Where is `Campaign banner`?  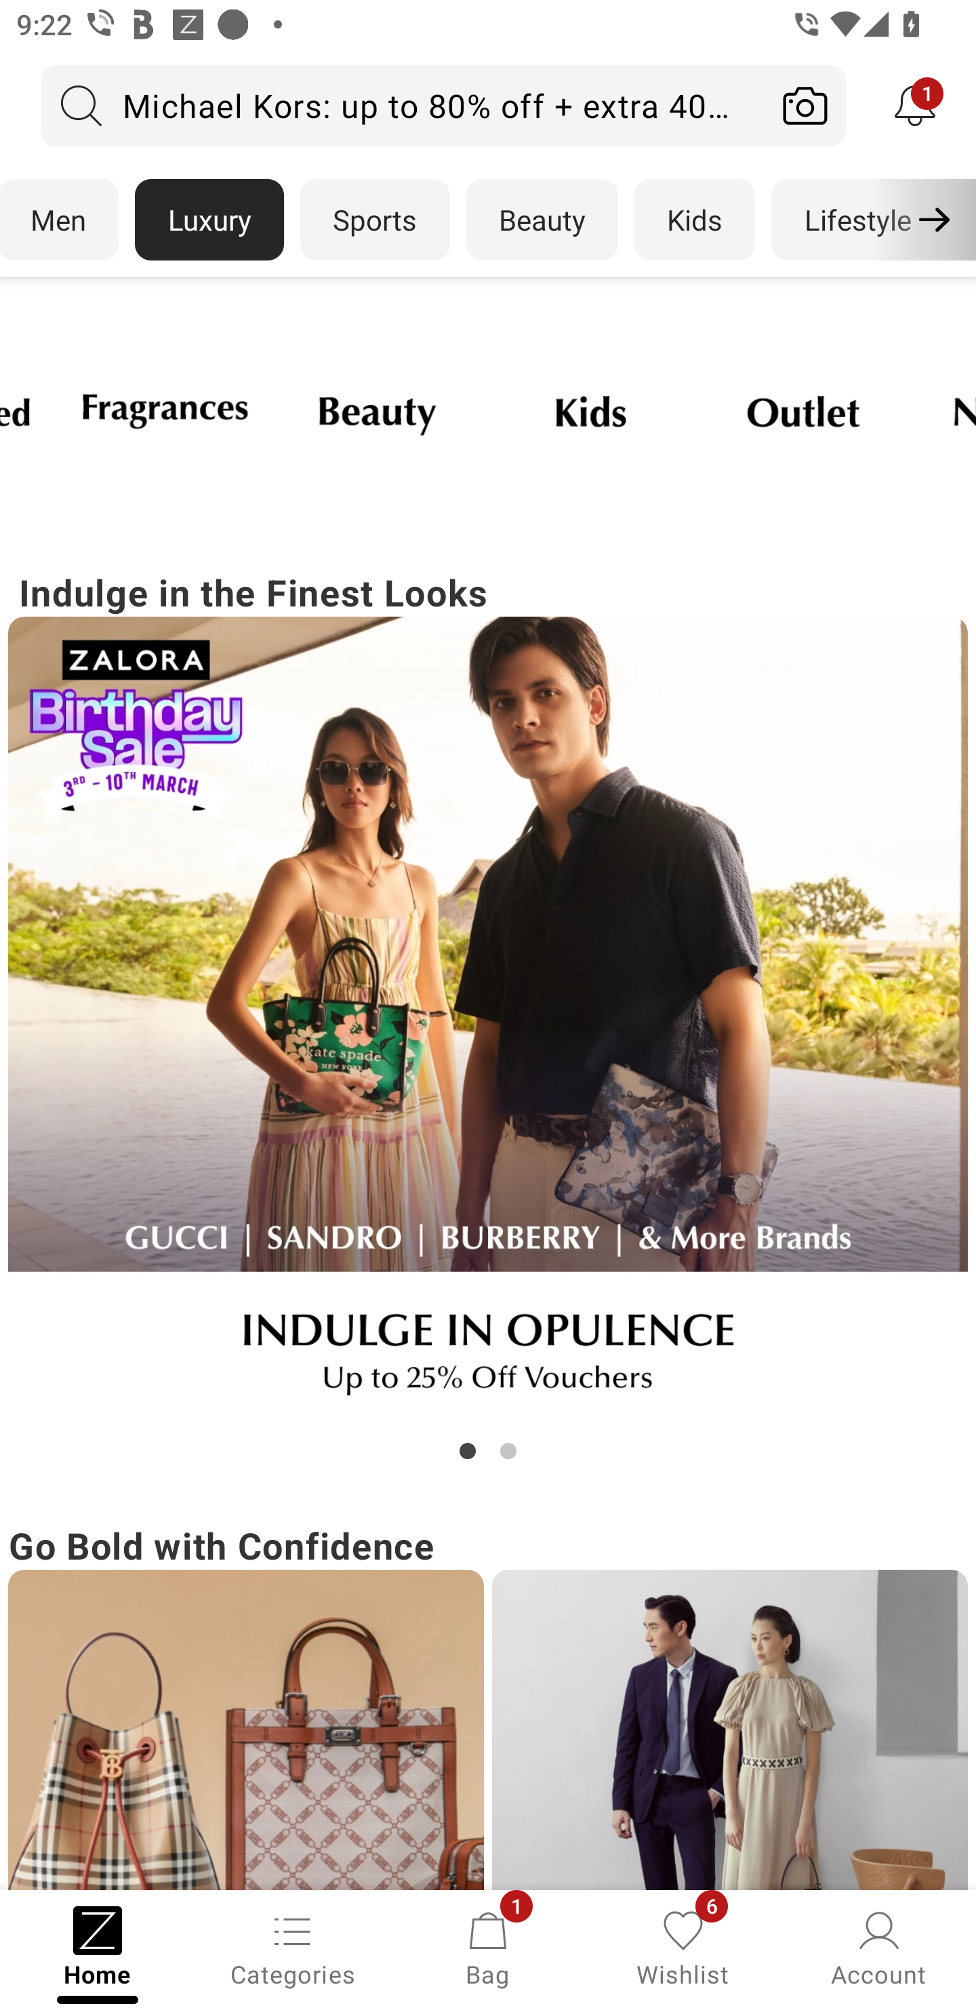
Campaign banner is located at coordinates (488, 1020).